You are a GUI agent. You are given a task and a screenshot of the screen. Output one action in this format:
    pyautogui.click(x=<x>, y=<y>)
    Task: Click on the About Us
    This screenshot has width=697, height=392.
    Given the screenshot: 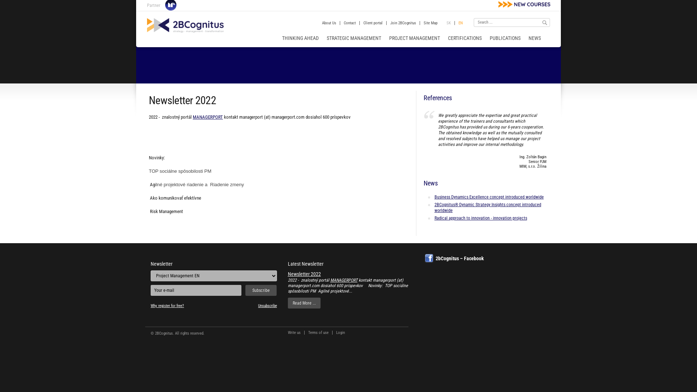 What is the action you would take?
    pyautogui.click(x=329, y=23)
    